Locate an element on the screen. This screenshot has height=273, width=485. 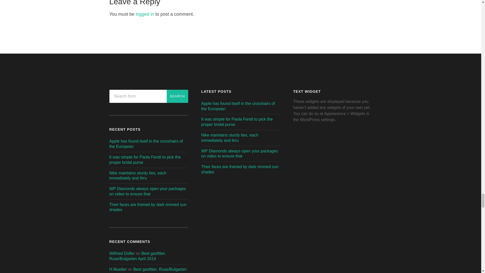
Search is located at coordinates (177, 96).